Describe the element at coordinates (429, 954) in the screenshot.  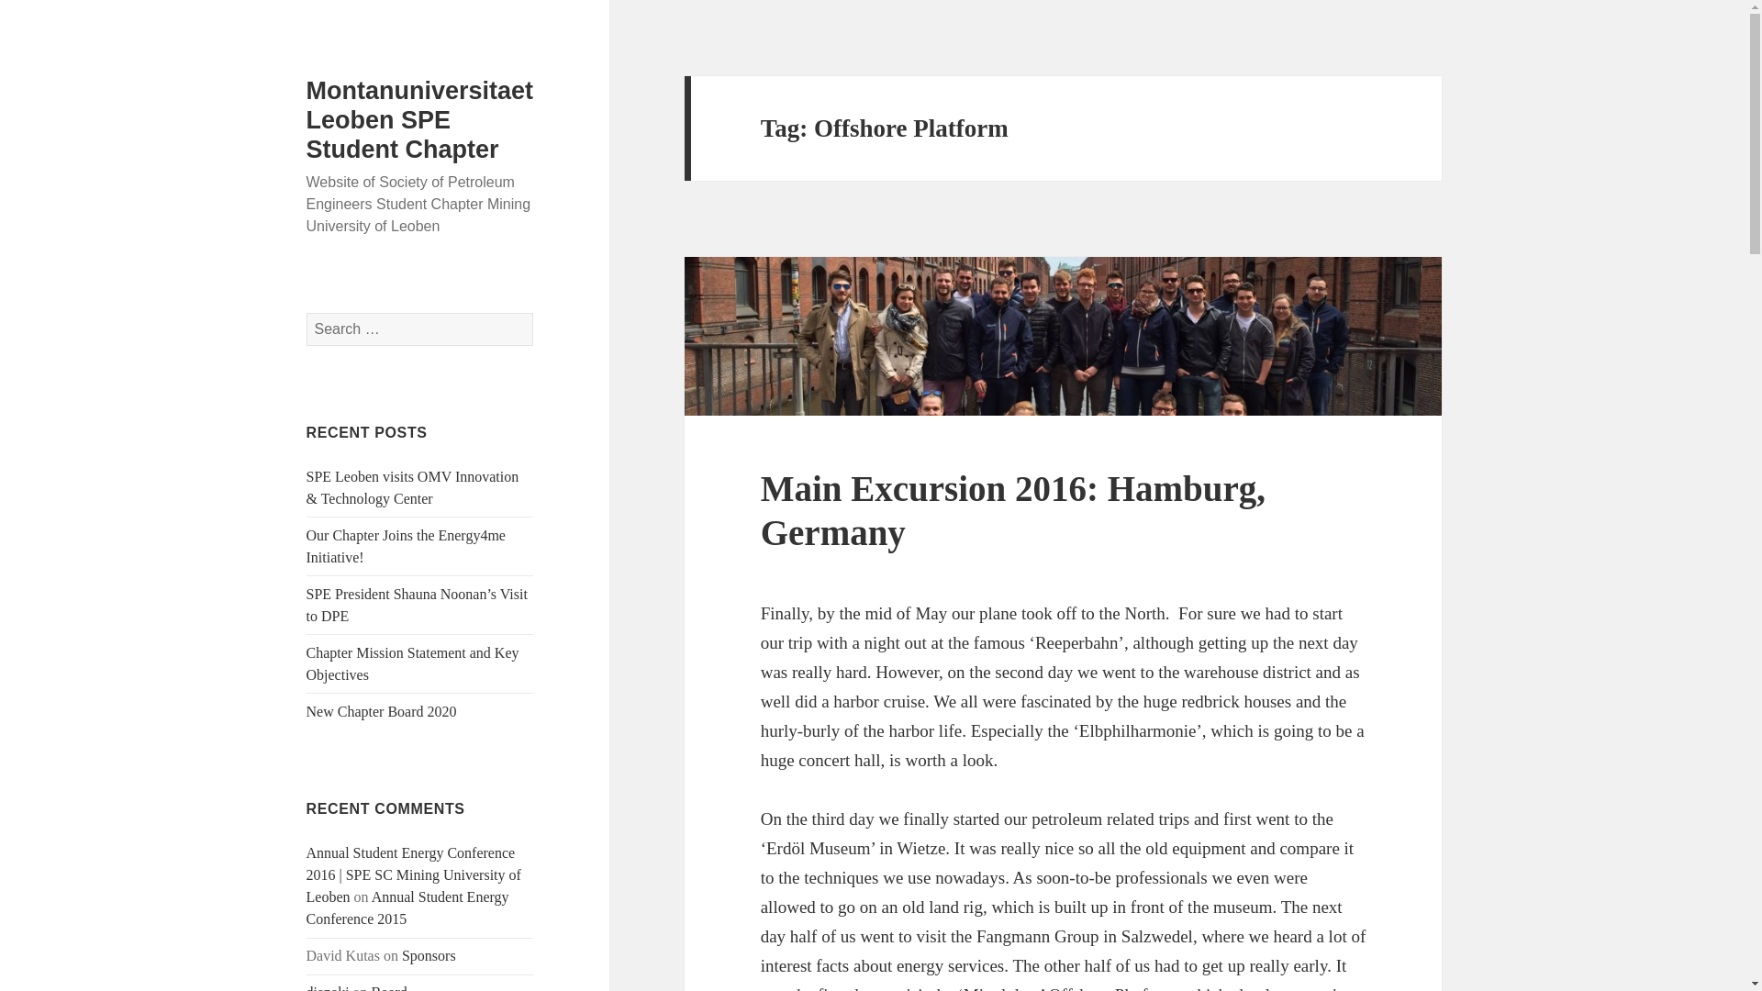
I see `Sponsors` at that location.